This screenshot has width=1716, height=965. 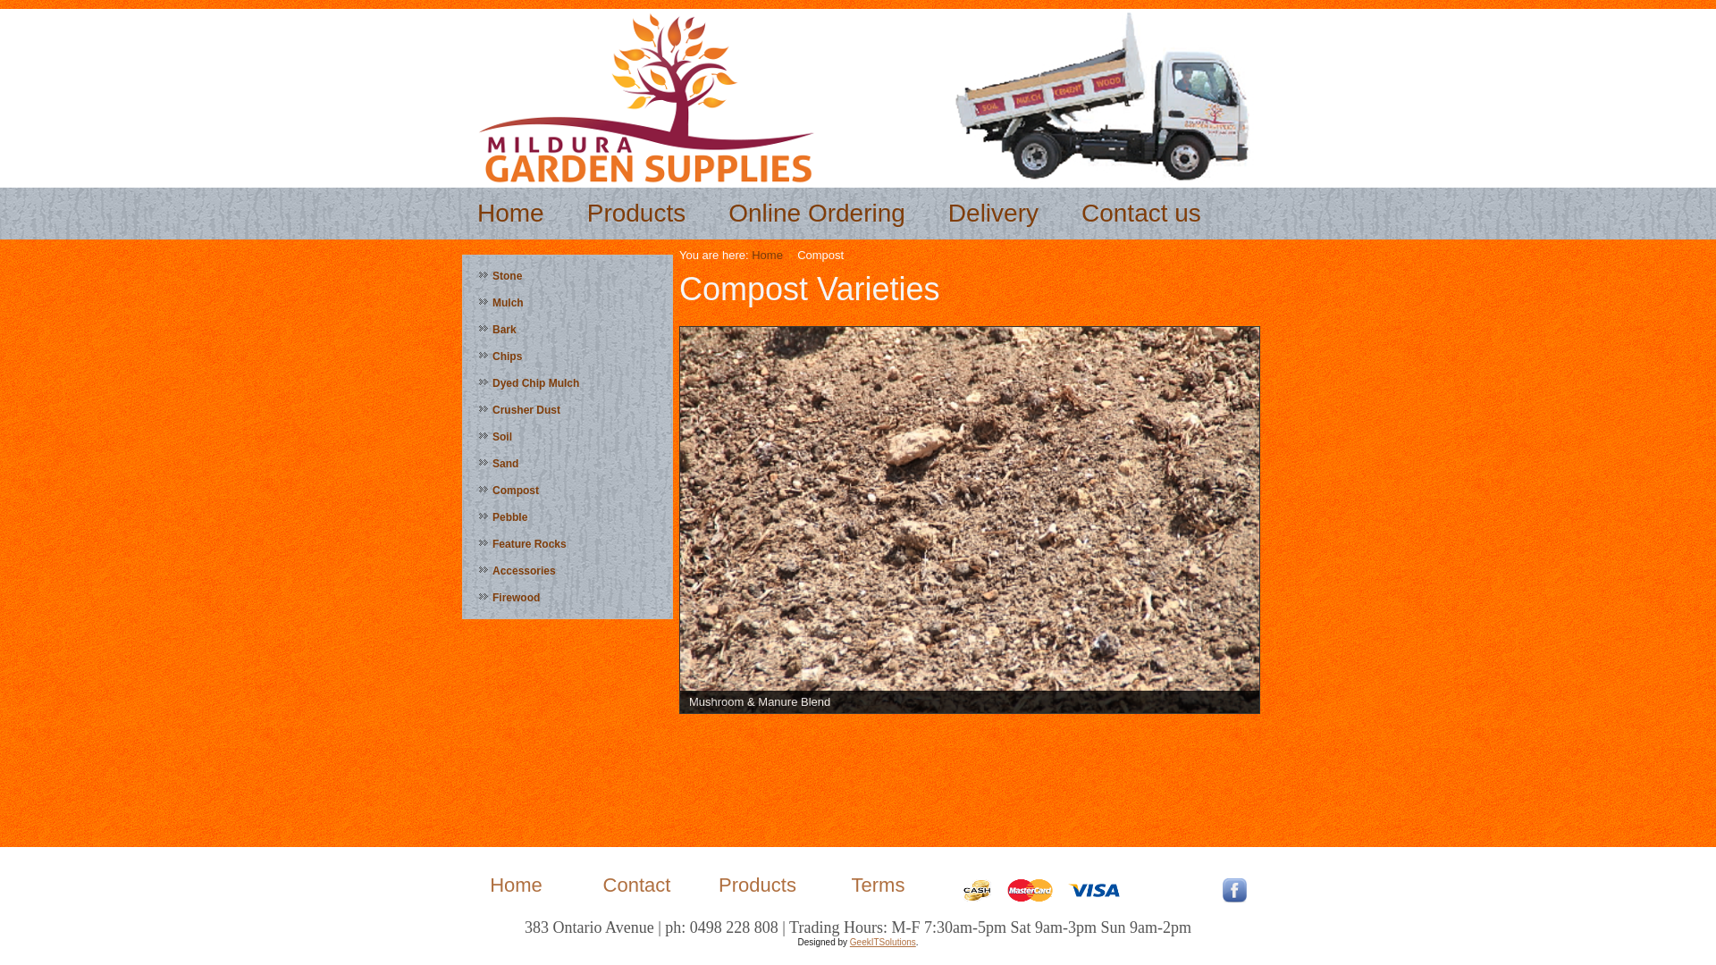 What do you see at coordinates (637, 885) in the screenshot?
I see `Contact` at bounding box center [637, 885].